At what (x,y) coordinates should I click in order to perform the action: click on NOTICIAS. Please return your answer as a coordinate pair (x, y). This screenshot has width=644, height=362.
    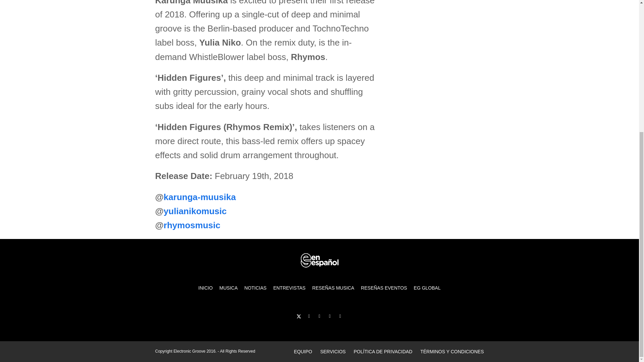
    Looking at the image, I should click on (255, 288).